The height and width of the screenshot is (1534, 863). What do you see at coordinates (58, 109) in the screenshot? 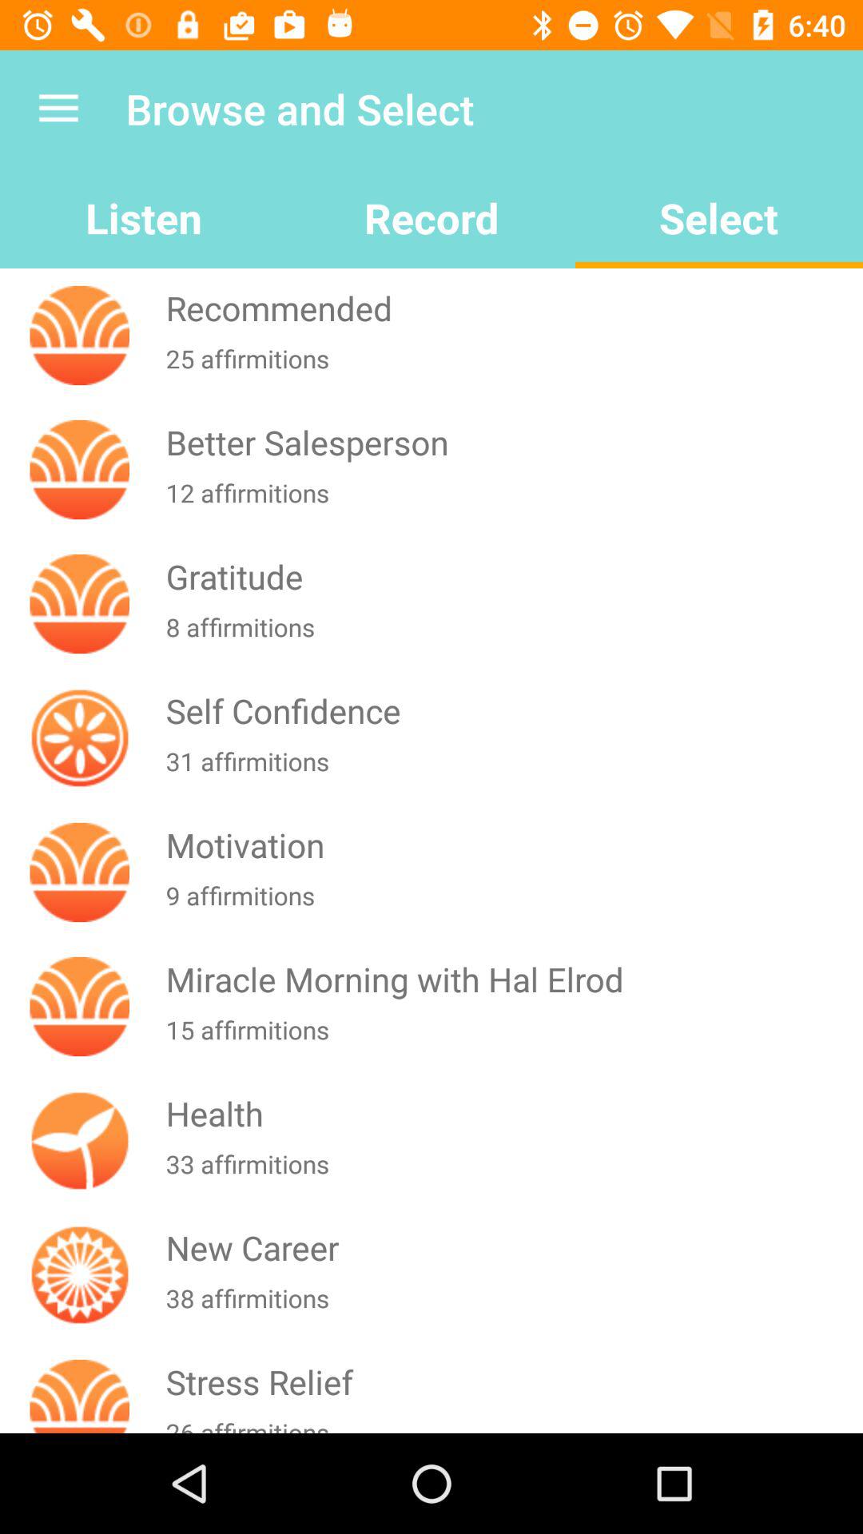
I see `turn on the icon above the listen icon` at bounding box center [58, 109].